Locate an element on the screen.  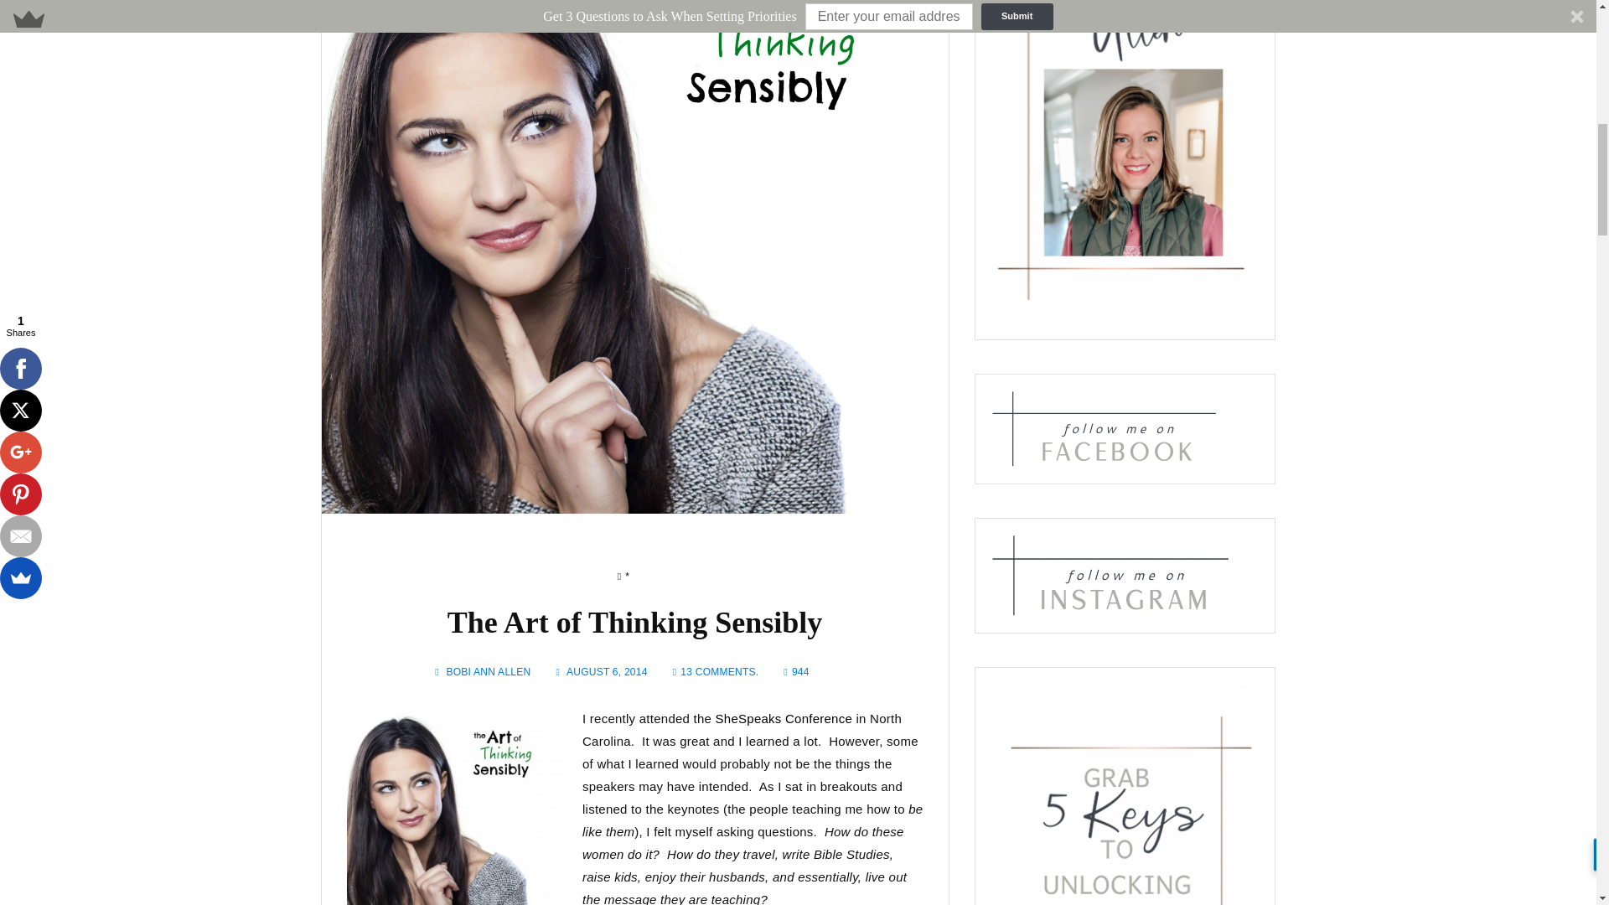
AUGUST 6, 2014 is located at coordinates (607, 671).